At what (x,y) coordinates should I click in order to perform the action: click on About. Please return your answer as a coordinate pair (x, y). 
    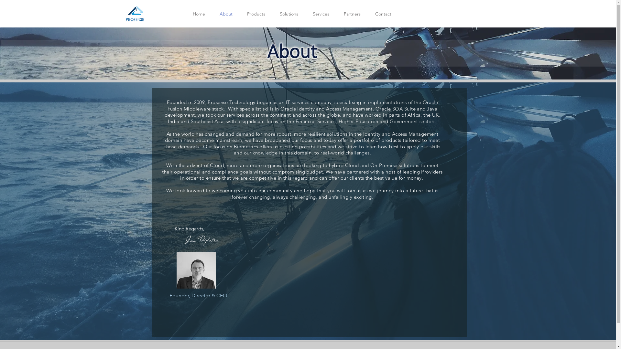
    Looking at the image, I should click on (226, 14).